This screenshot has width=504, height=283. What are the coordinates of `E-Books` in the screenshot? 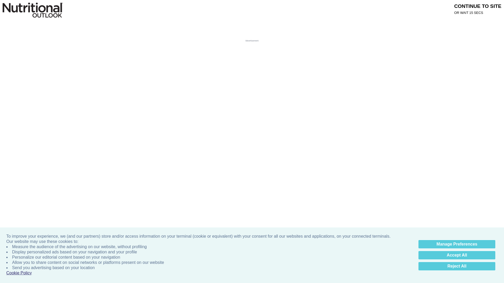 It's located at (228, 8).